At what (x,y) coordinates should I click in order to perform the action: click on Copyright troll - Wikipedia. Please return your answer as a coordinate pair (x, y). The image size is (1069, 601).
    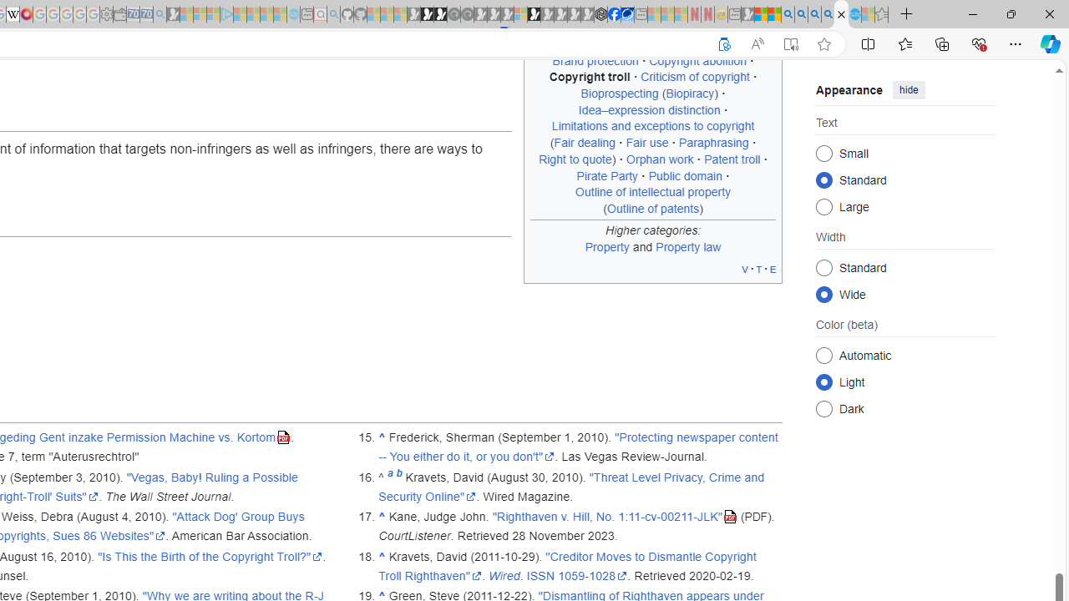
    Looking at the image, I should click on (841, 15).